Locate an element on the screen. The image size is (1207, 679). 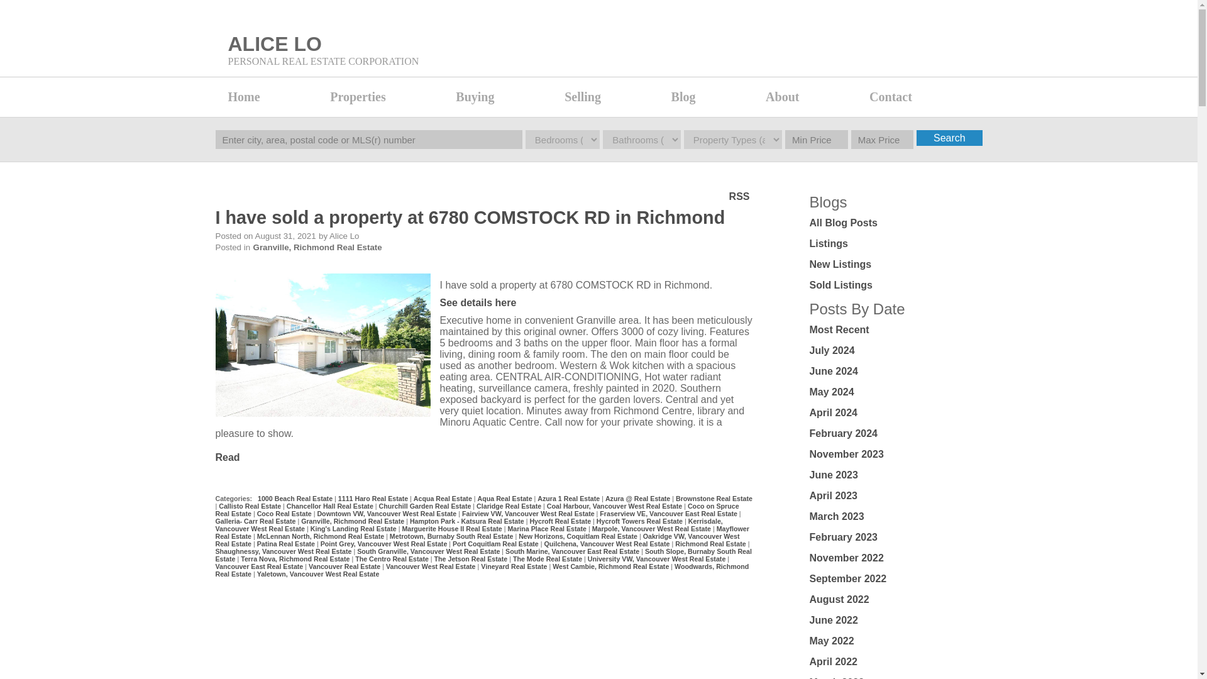
Acqua Real Estate is located at coordinates (444, 499).